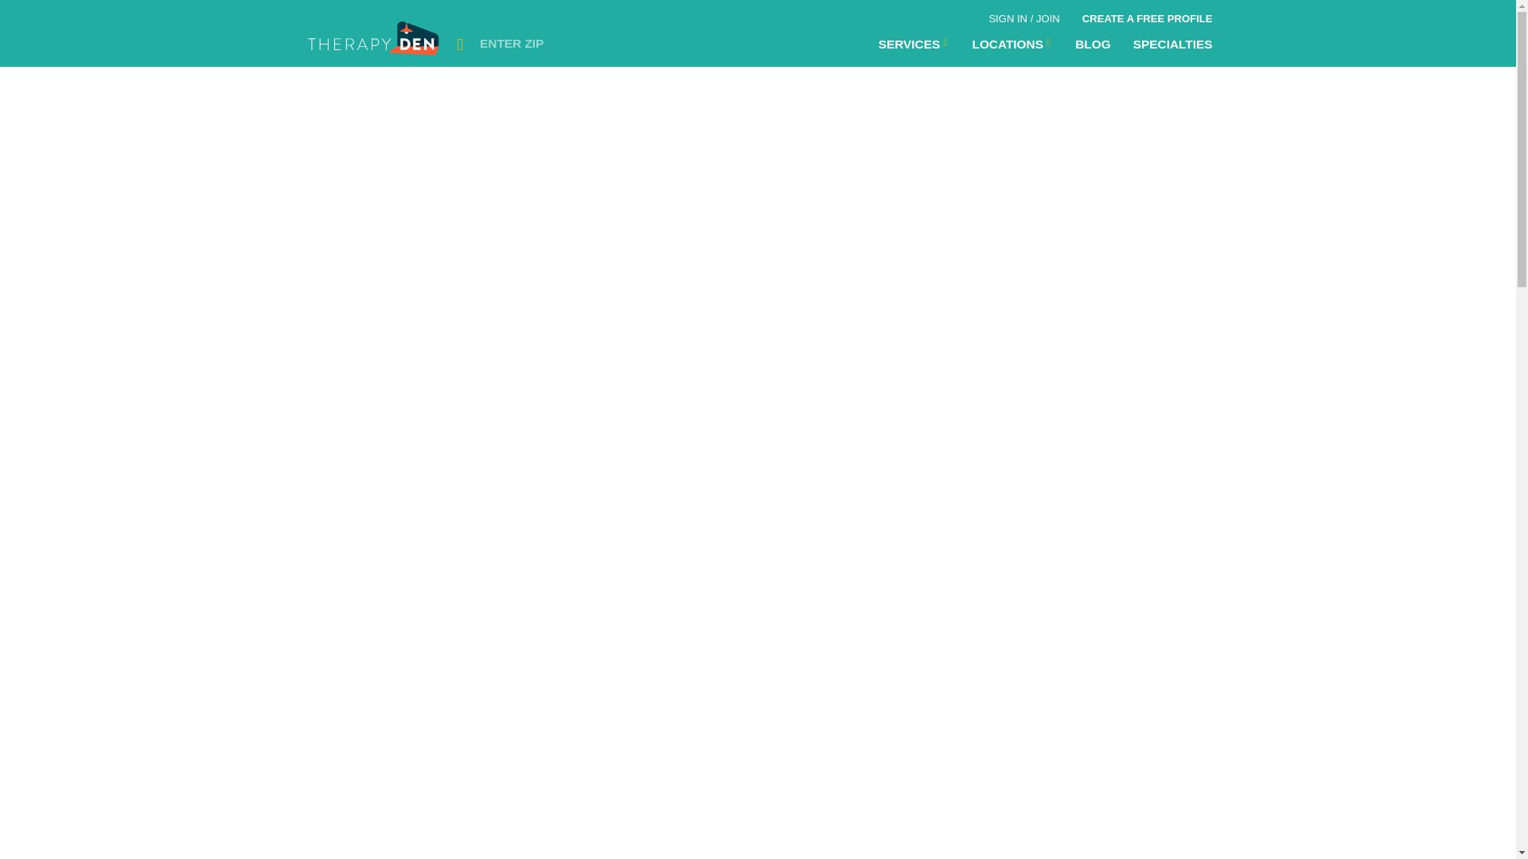 The image size is (1528, 859). I want to click on Locations, so click(914, 44).